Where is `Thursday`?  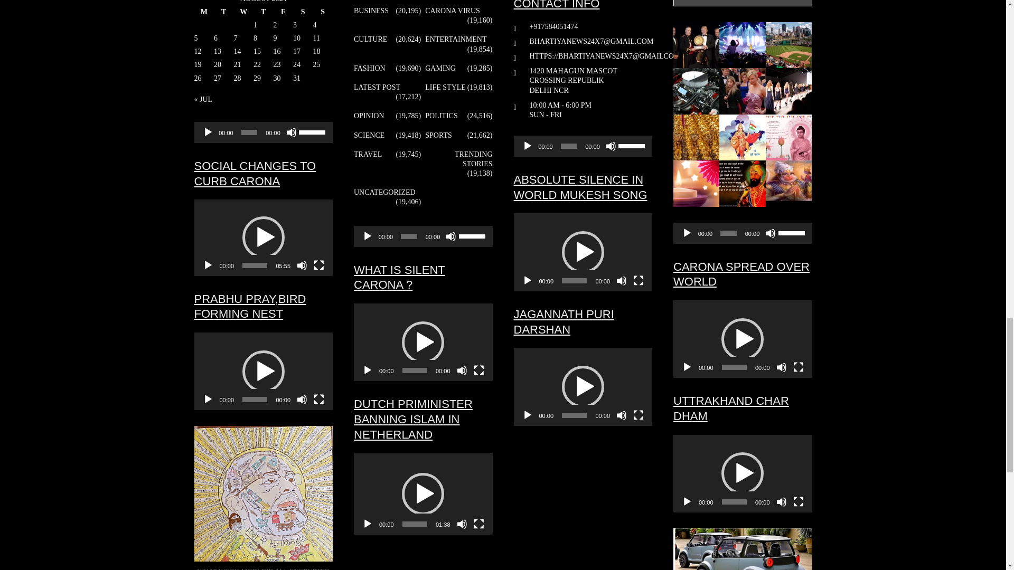 Thursday is located at coordinates (264, 12).